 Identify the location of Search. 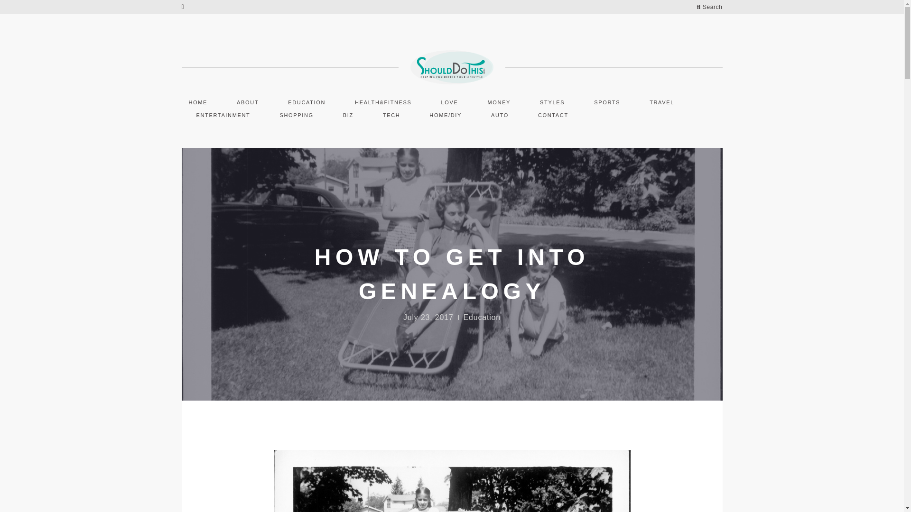
(709, 7).